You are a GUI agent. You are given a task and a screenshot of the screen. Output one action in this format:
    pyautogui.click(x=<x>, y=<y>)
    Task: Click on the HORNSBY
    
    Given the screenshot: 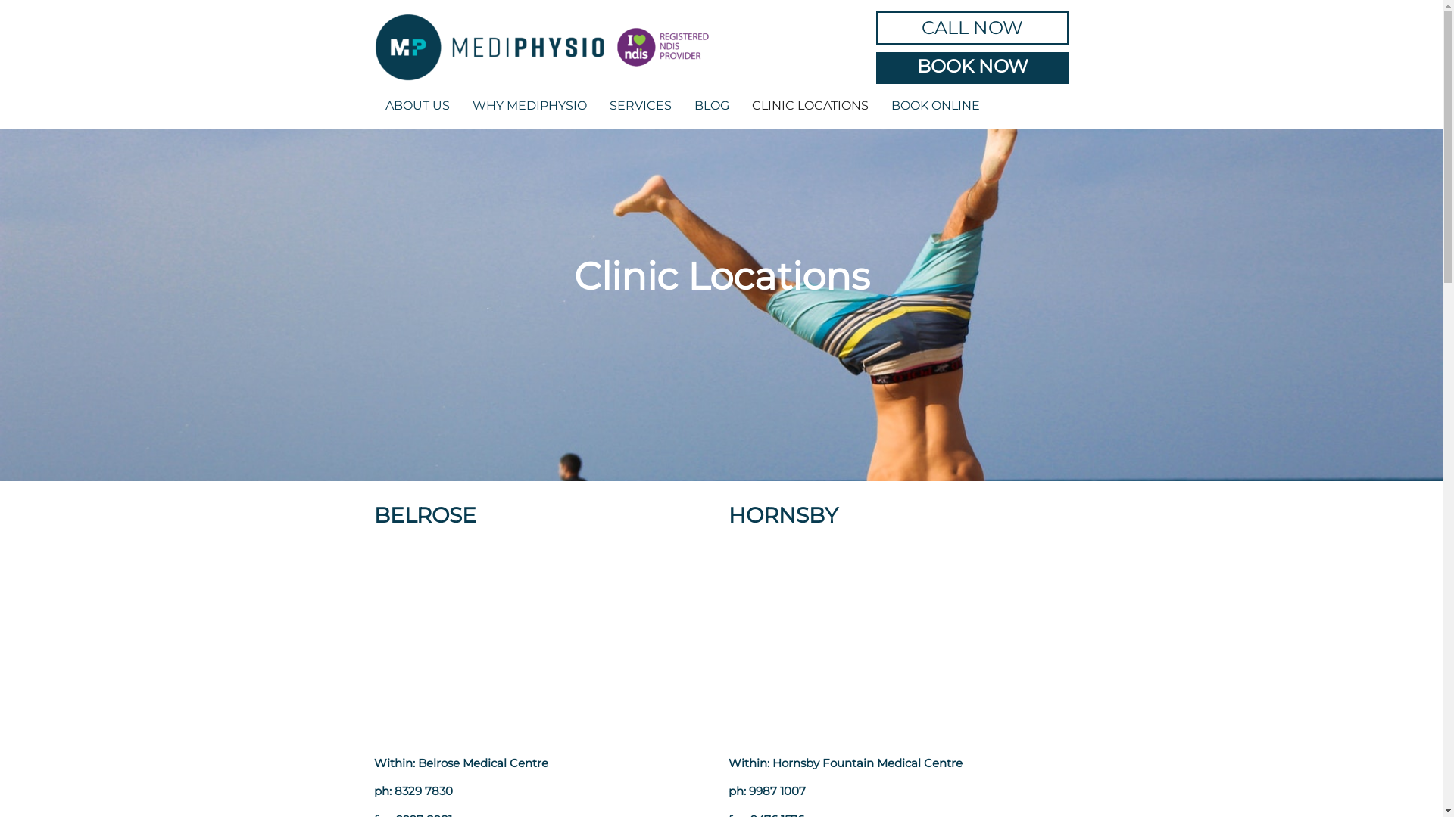 What is the action you would take?
    pyautogui.click(x=783, y=515)
    